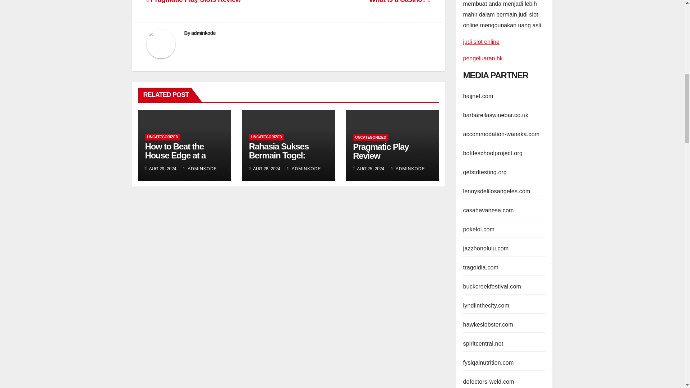 This screenshot has width=690, height=388. Describe the element at coordinates (408, 169) in the screenshot. I see `ADMINKODE` at that location.